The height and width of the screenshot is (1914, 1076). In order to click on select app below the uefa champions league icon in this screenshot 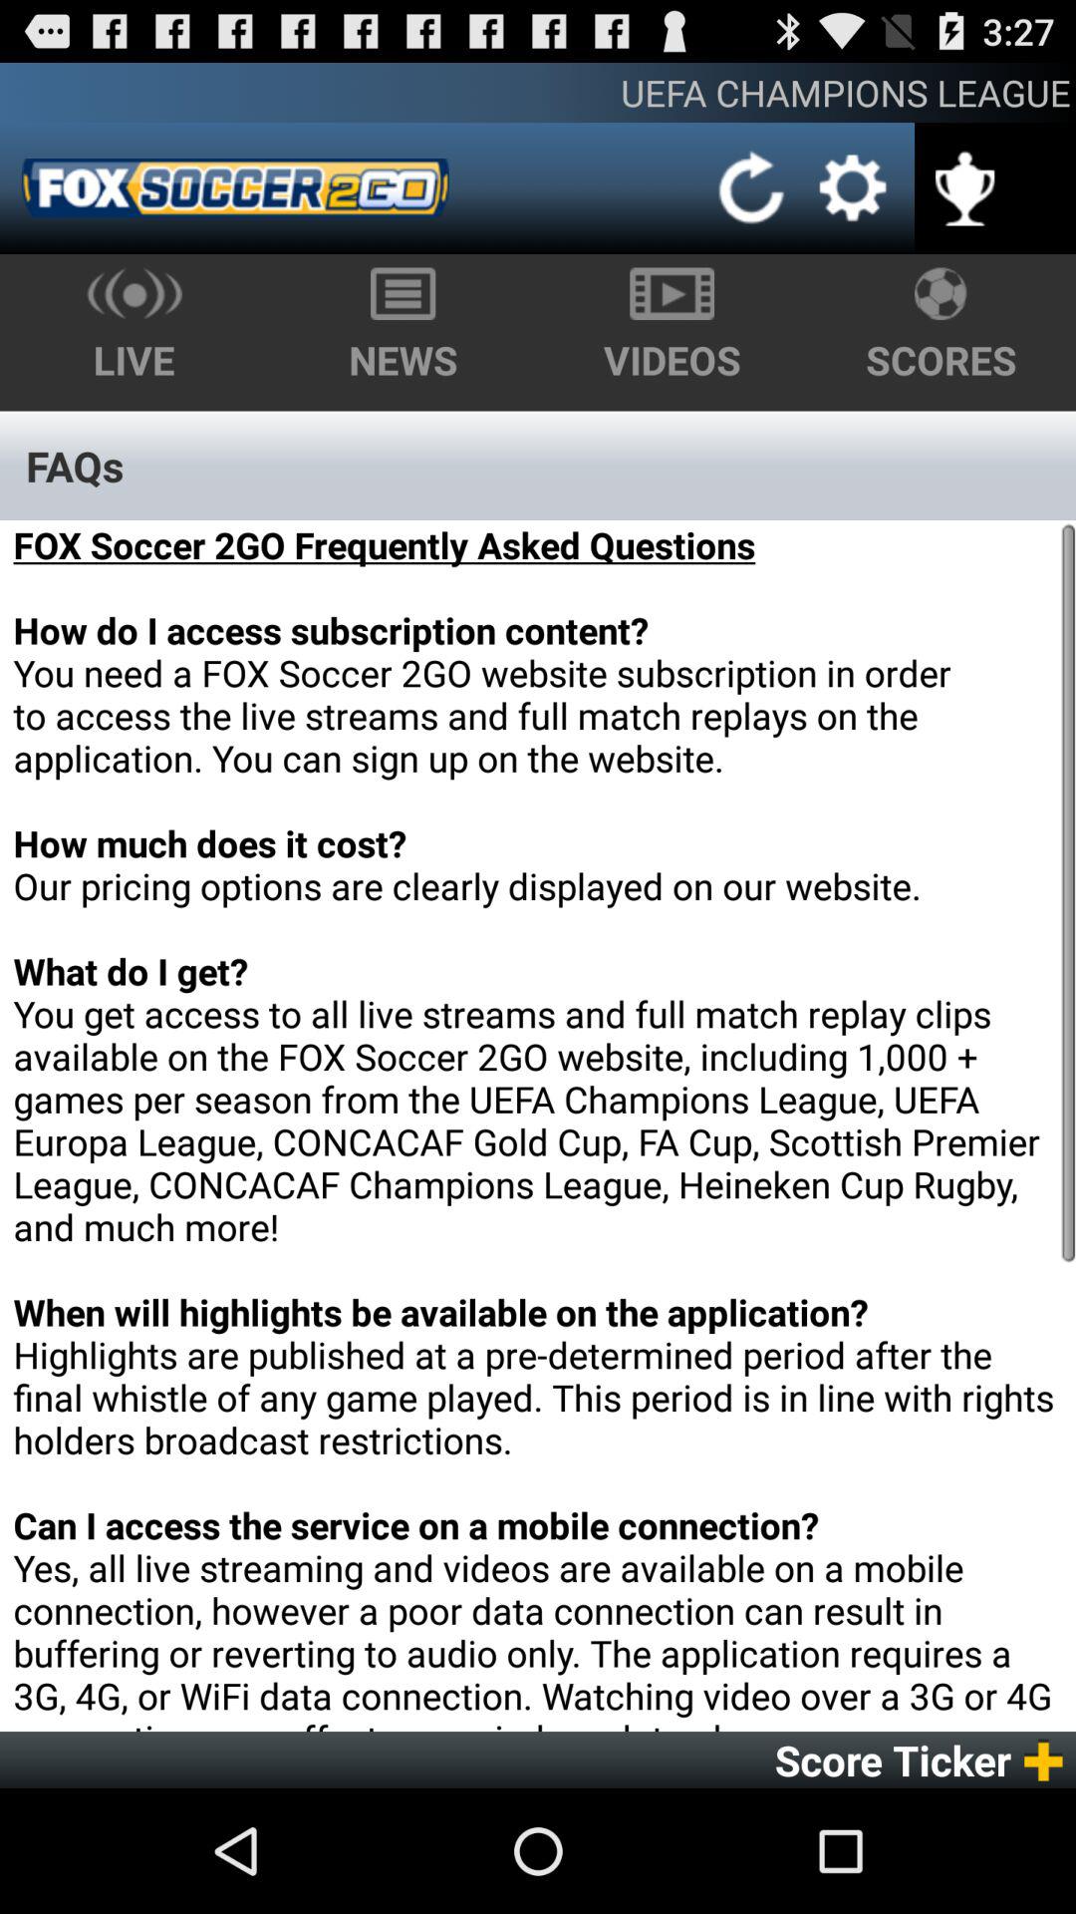, I will do `click(853, 187)`.